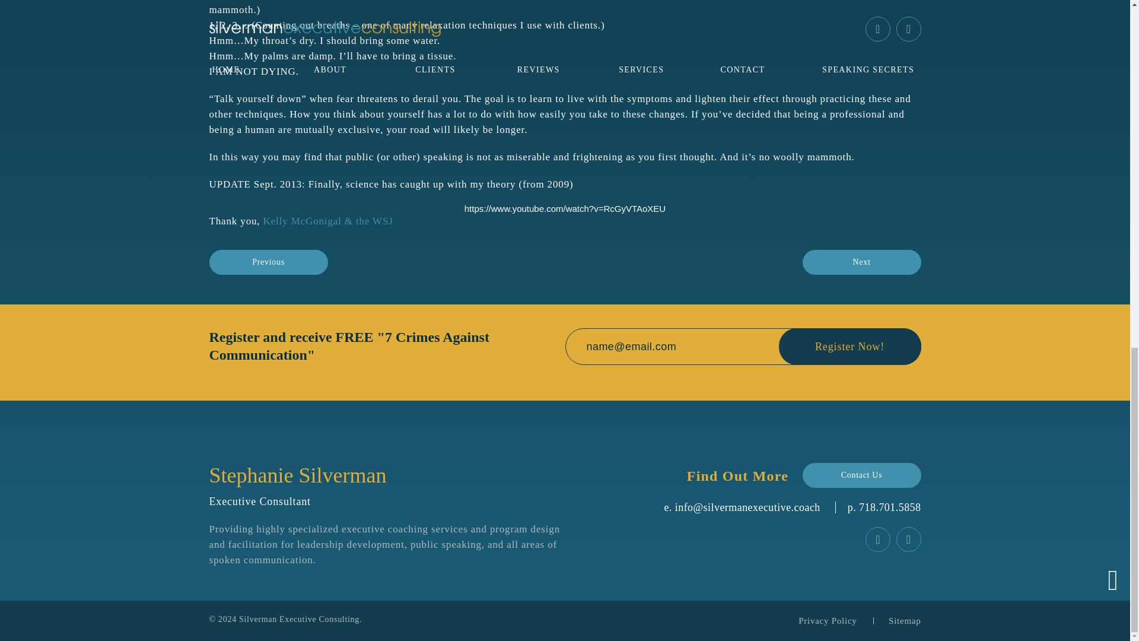  I want to click on Sitemap, so click(904, 621).